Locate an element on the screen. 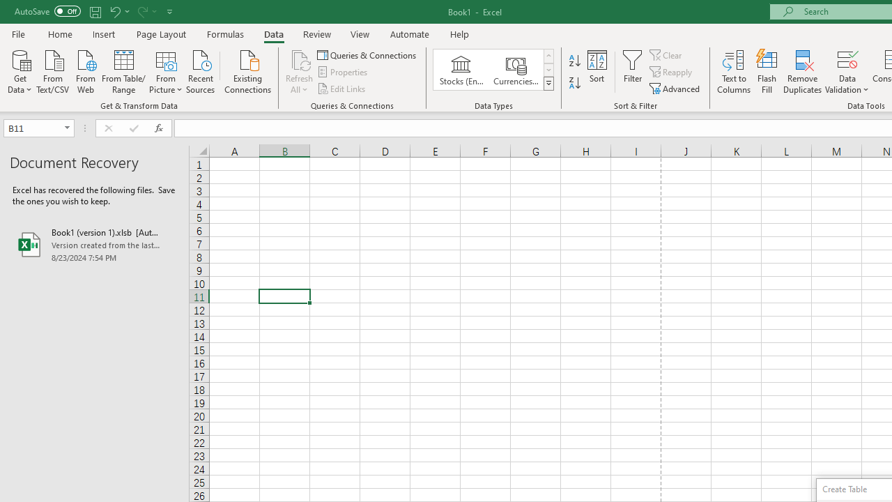  From Text/CSV is located at coordinates (53, 70).